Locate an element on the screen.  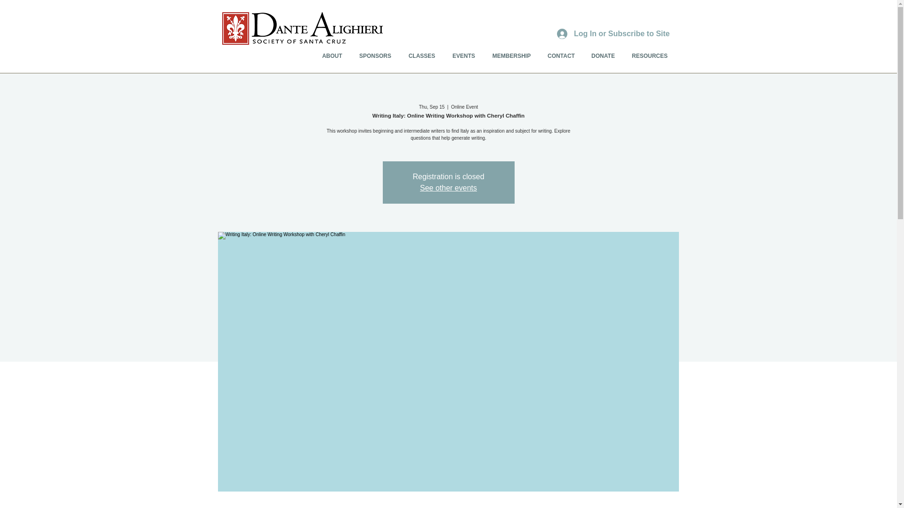
RESOURCES is located at coordinates (650, 56).